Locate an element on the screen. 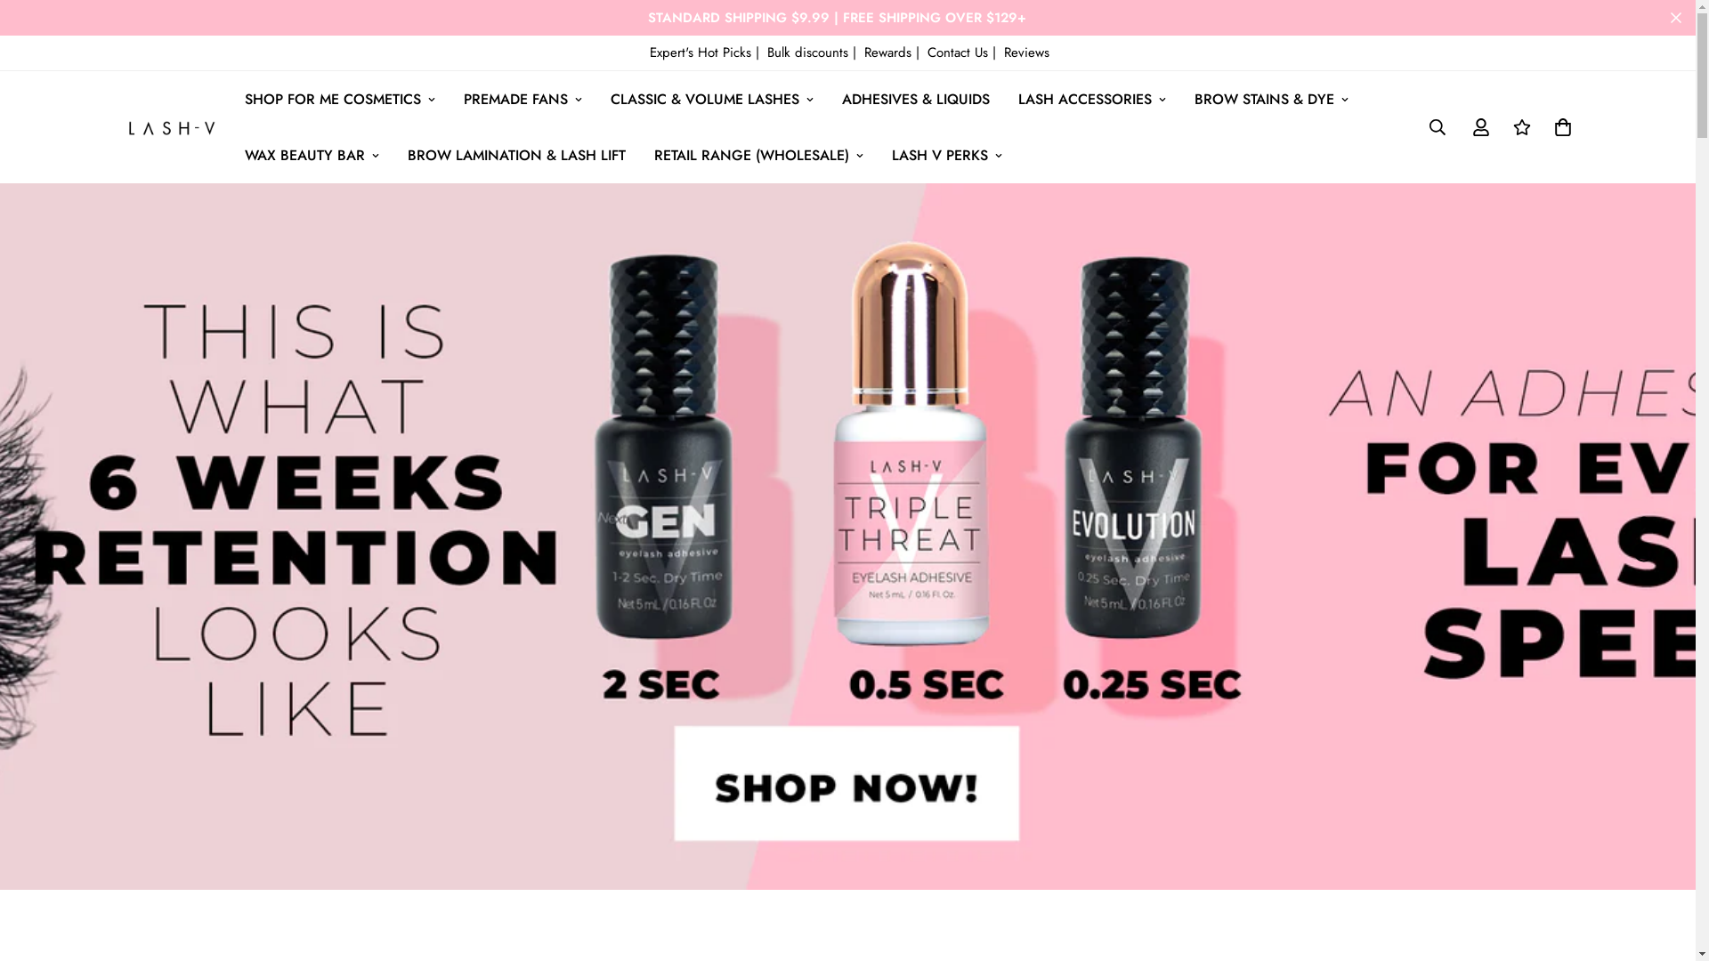  Expert's Hot Picks is located at coordinates (703, 52).